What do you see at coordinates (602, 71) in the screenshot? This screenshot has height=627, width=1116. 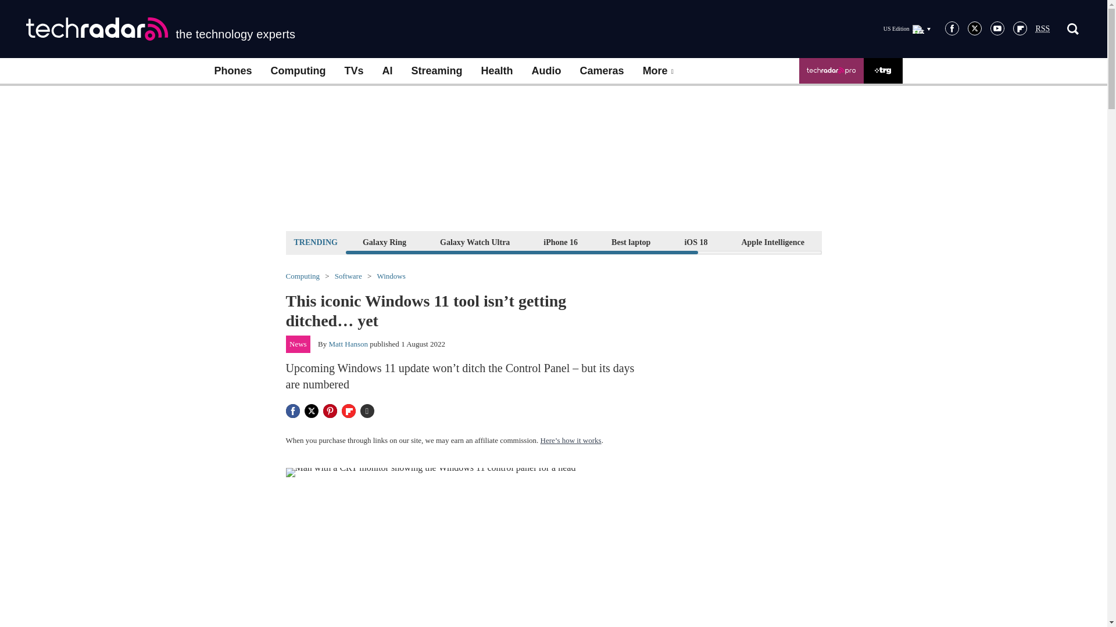 I see `Cameras` at bounding box center [602, 71].